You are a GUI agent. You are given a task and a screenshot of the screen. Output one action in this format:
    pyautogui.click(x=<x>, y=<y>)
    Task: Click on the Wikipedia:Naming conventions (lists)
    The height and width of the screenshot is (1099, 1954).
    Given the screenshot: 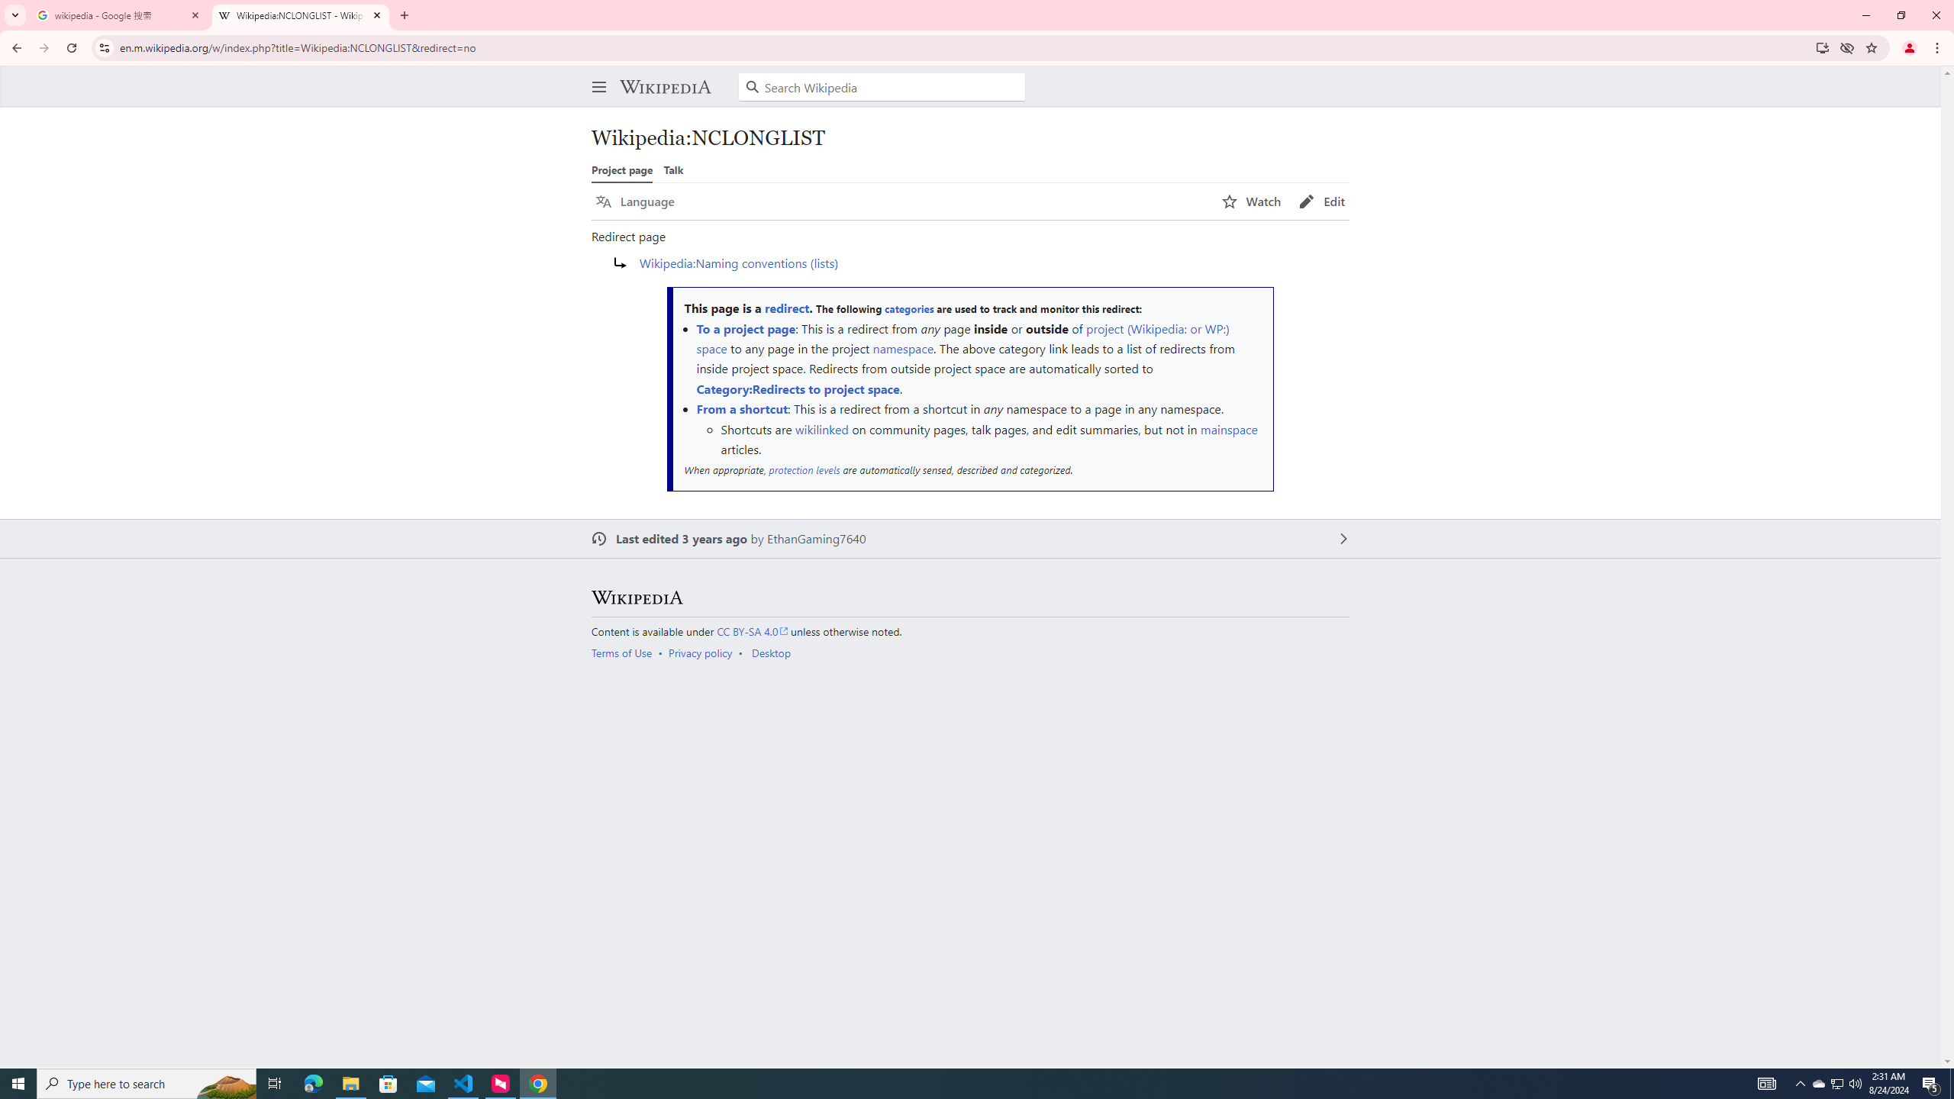 What is the action you would take?
    pyautogui.click(x=739, y=263)
    